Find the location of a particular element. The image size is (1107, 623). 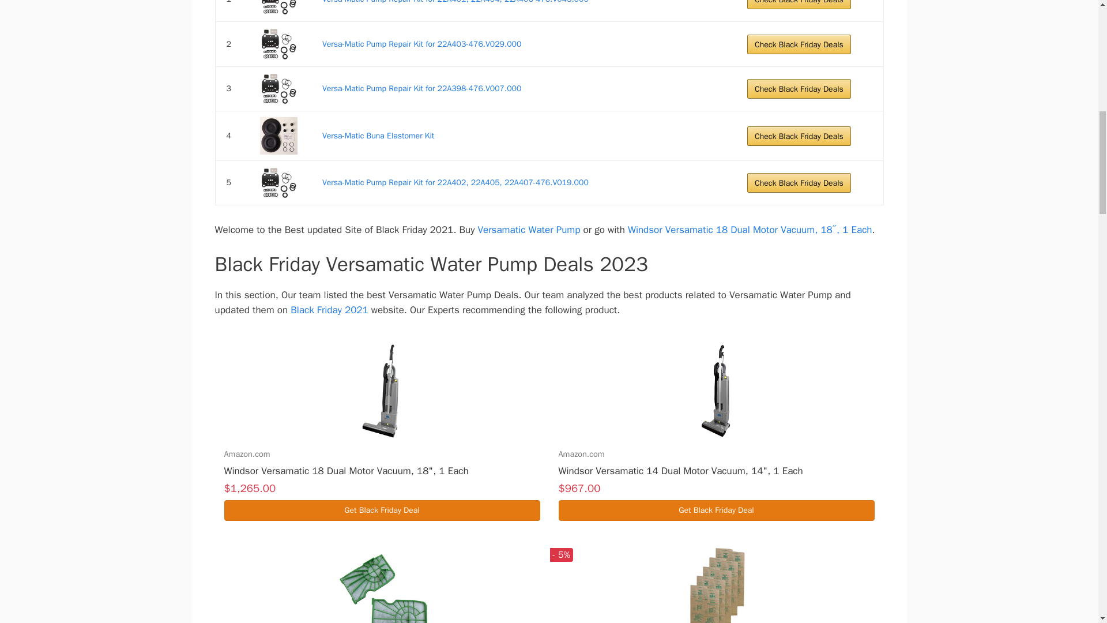

Versa-Matic Pump Repair Kit for 22A398-476.V007.000 is located at coordinates (279, 89).